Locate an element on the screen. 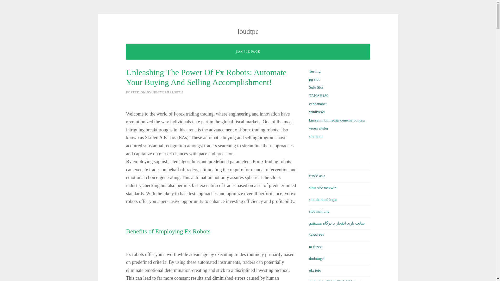 The image size is (500, 281). fun88 asia is located at coordinates (317, 176).